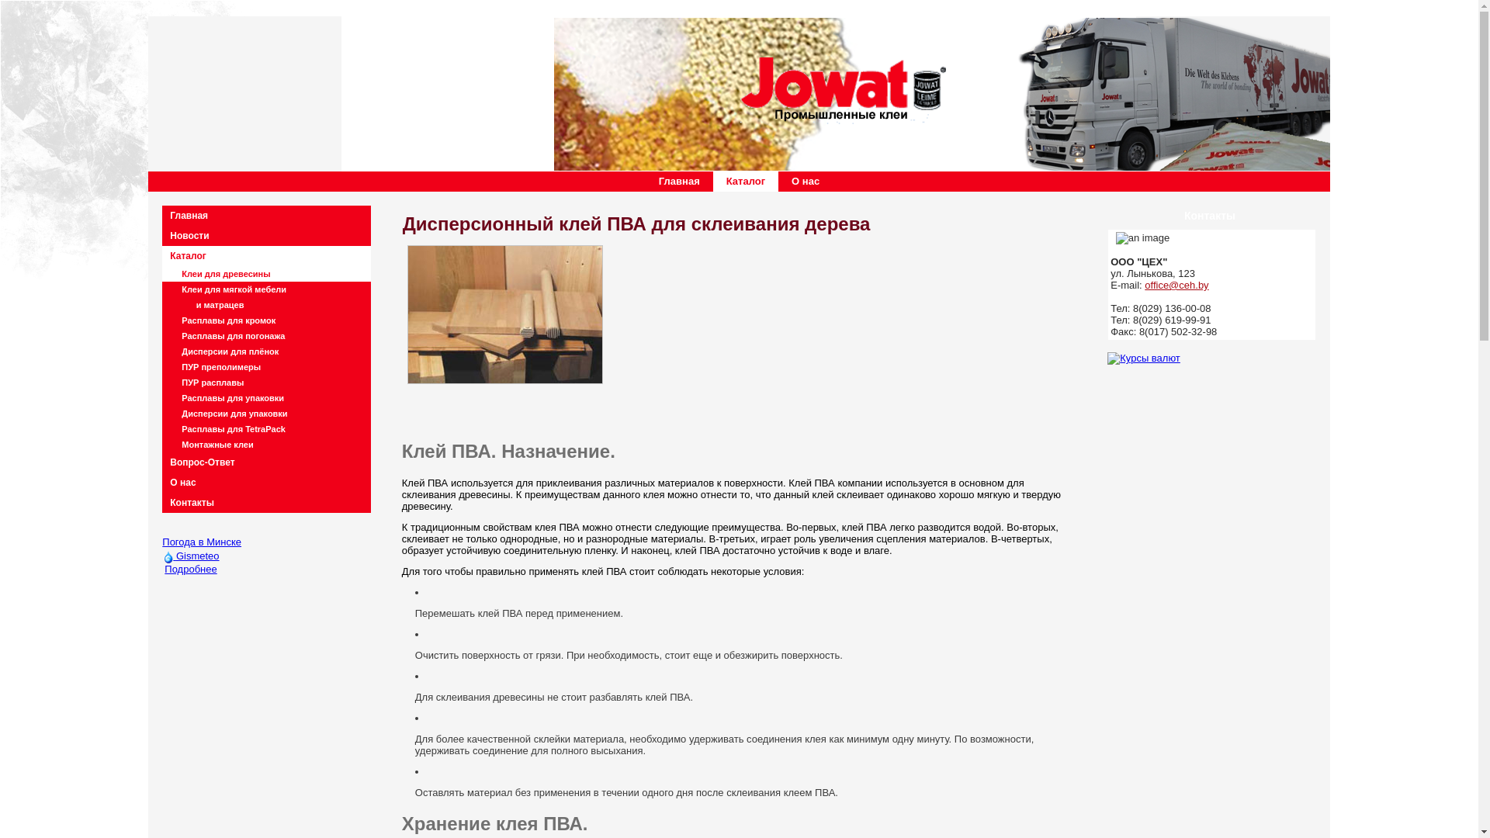 The image size is (1490, 838). I want to click on Gismeteo, so click(169, 557).